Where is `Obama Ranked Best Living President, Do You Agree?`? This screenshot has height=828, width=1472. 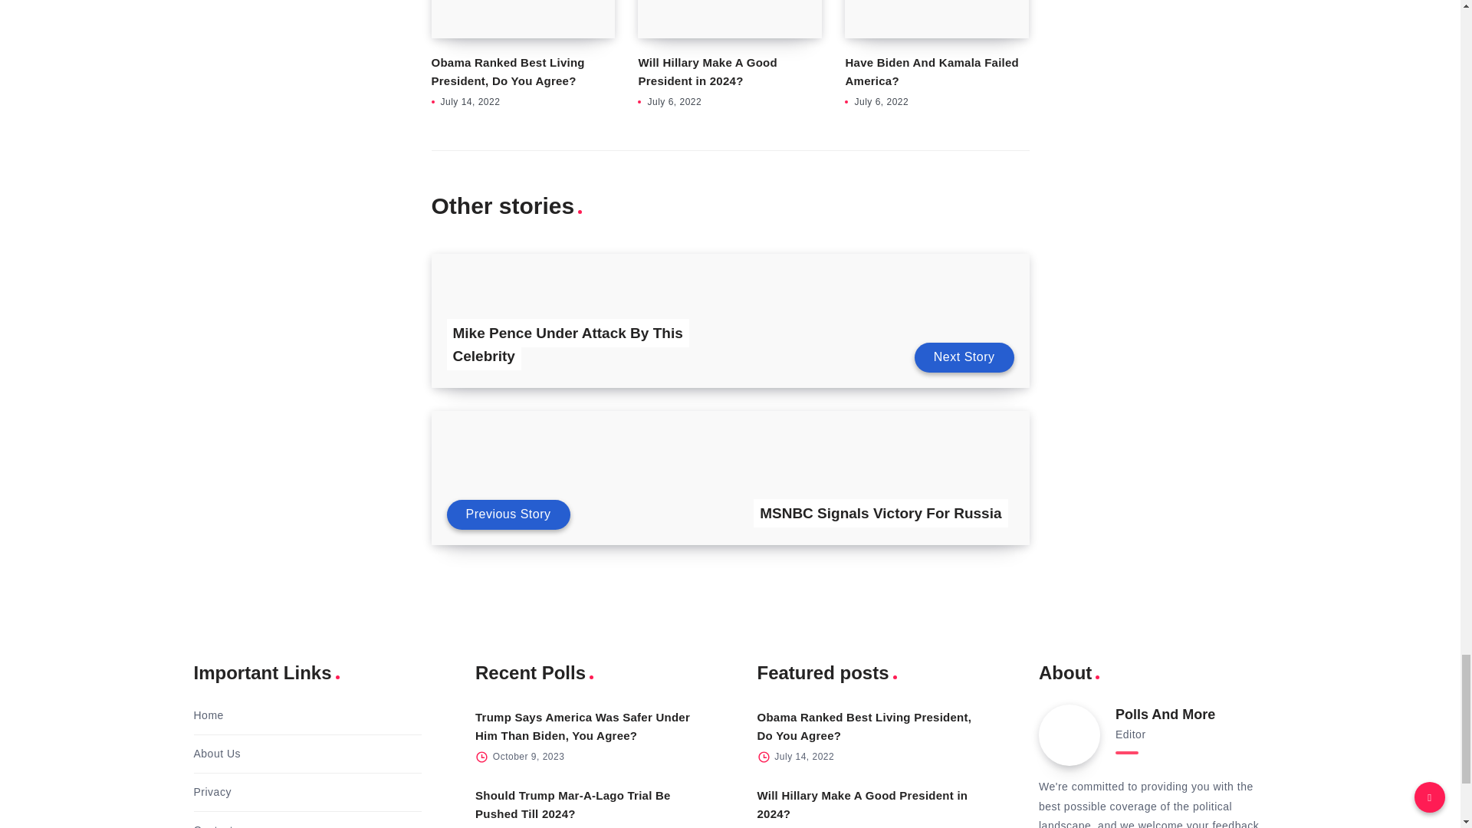
Obama Ranked Best Living President, Do You Agree? is located at coordinates (865, 725).